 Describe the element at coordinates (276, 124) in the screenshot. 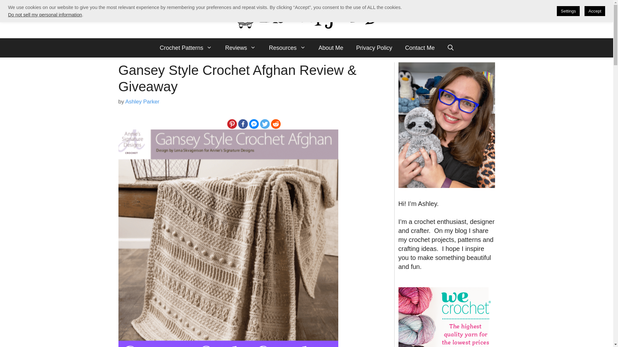

I see `Reddit` at that location.